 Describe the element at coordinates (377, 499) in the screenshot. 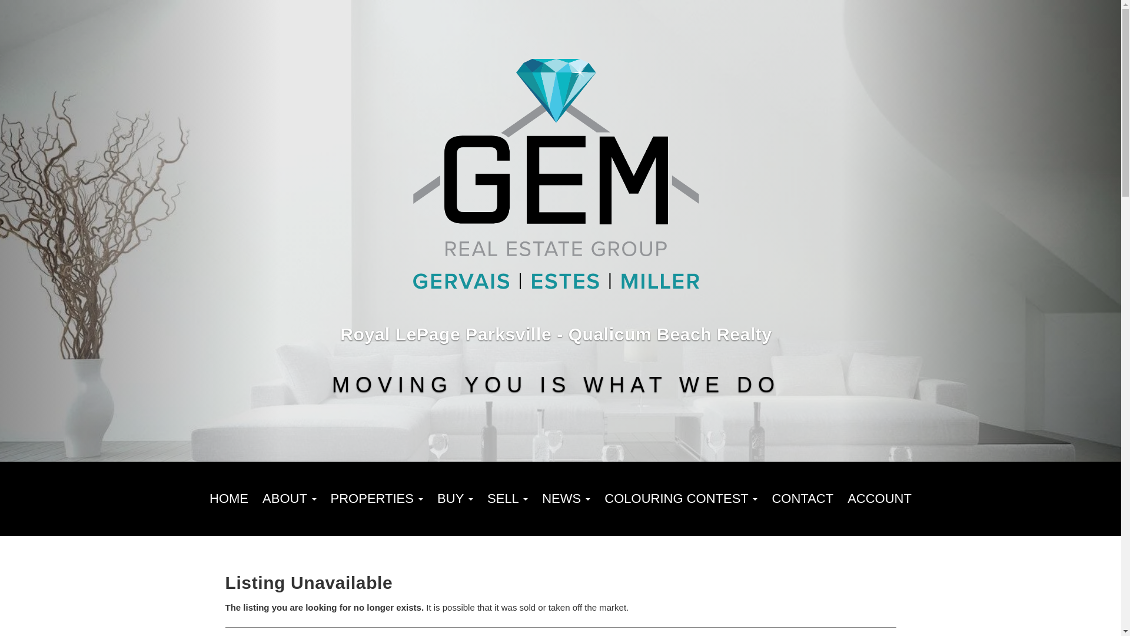

I see `PROPERTIES` at that location.